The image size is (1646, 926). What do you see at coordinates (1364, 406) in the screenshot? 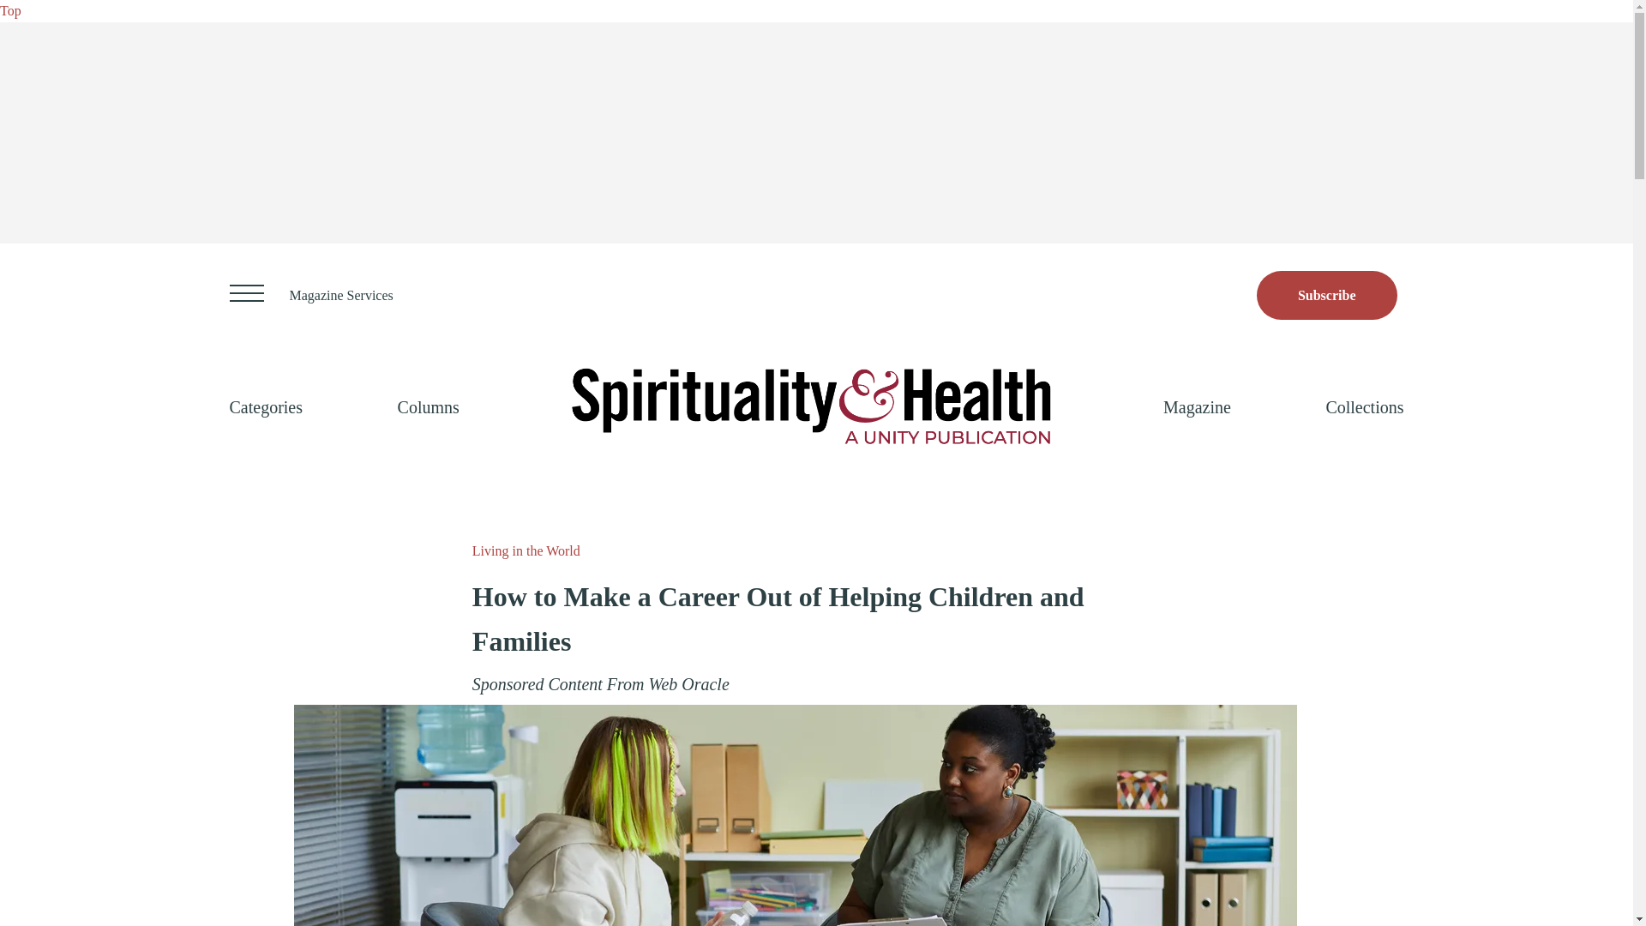
I see `Collections` at bounding box center [1364, 406].